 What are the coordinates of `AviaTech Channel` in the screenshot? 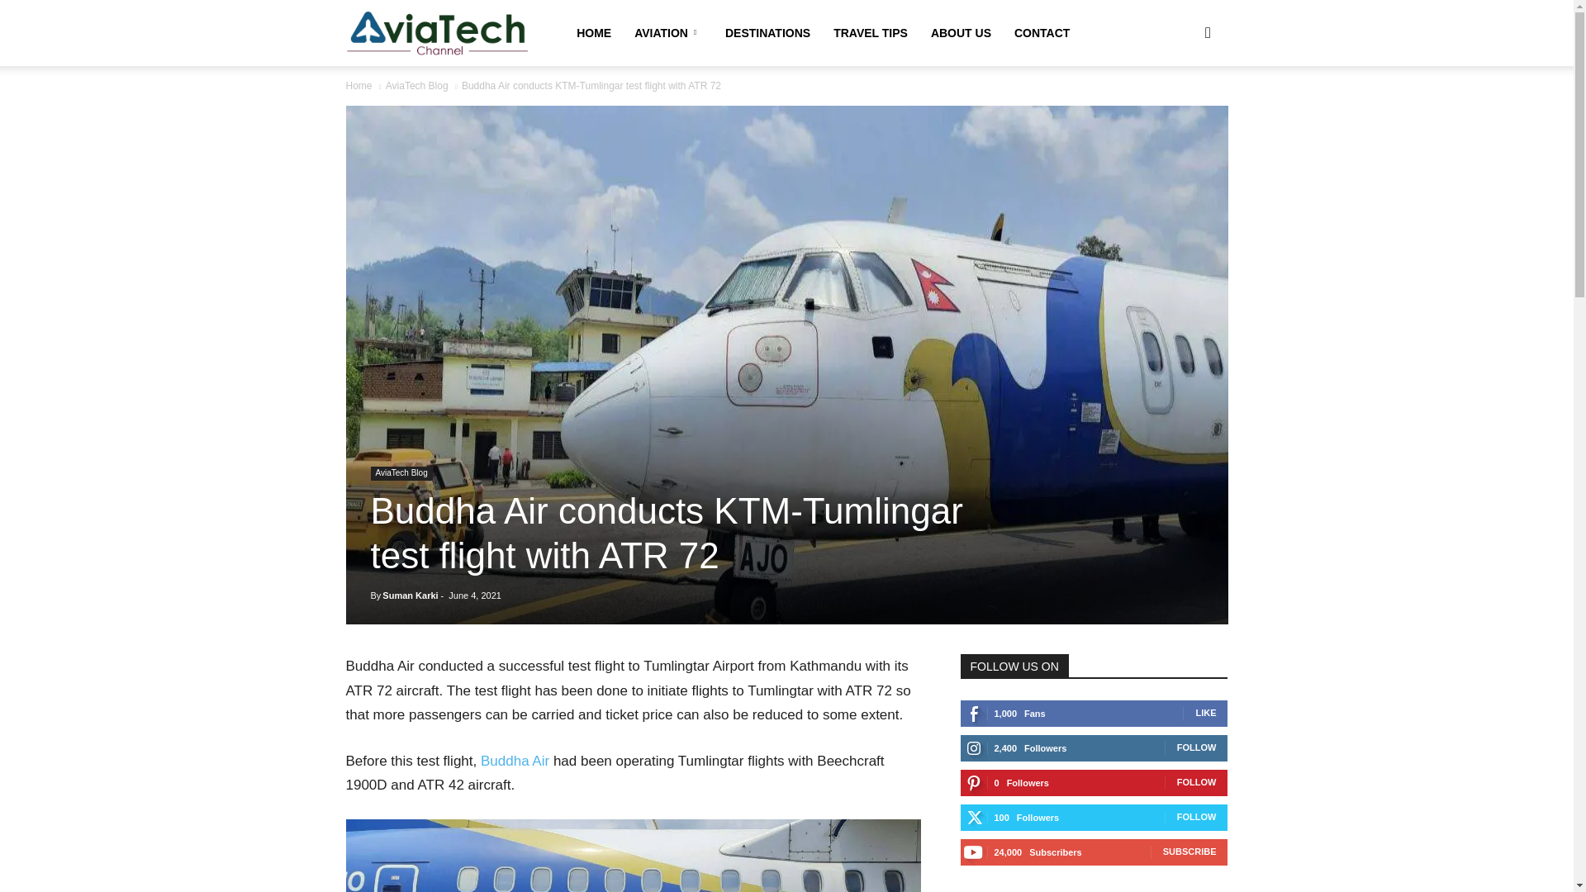 It's located at (438, 33).